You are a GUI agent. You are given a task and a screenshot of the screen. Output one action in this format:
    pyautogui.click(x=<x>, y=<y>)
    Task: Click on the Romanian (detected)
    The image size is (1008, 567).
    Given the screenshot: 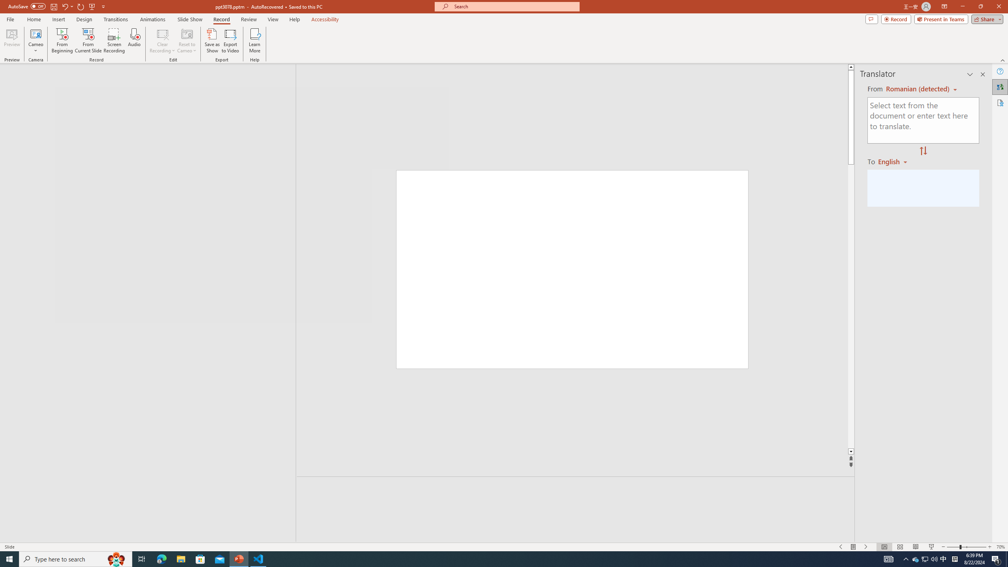 What is the action you would take?
    pyautogui.click(x=917, y=89)
    